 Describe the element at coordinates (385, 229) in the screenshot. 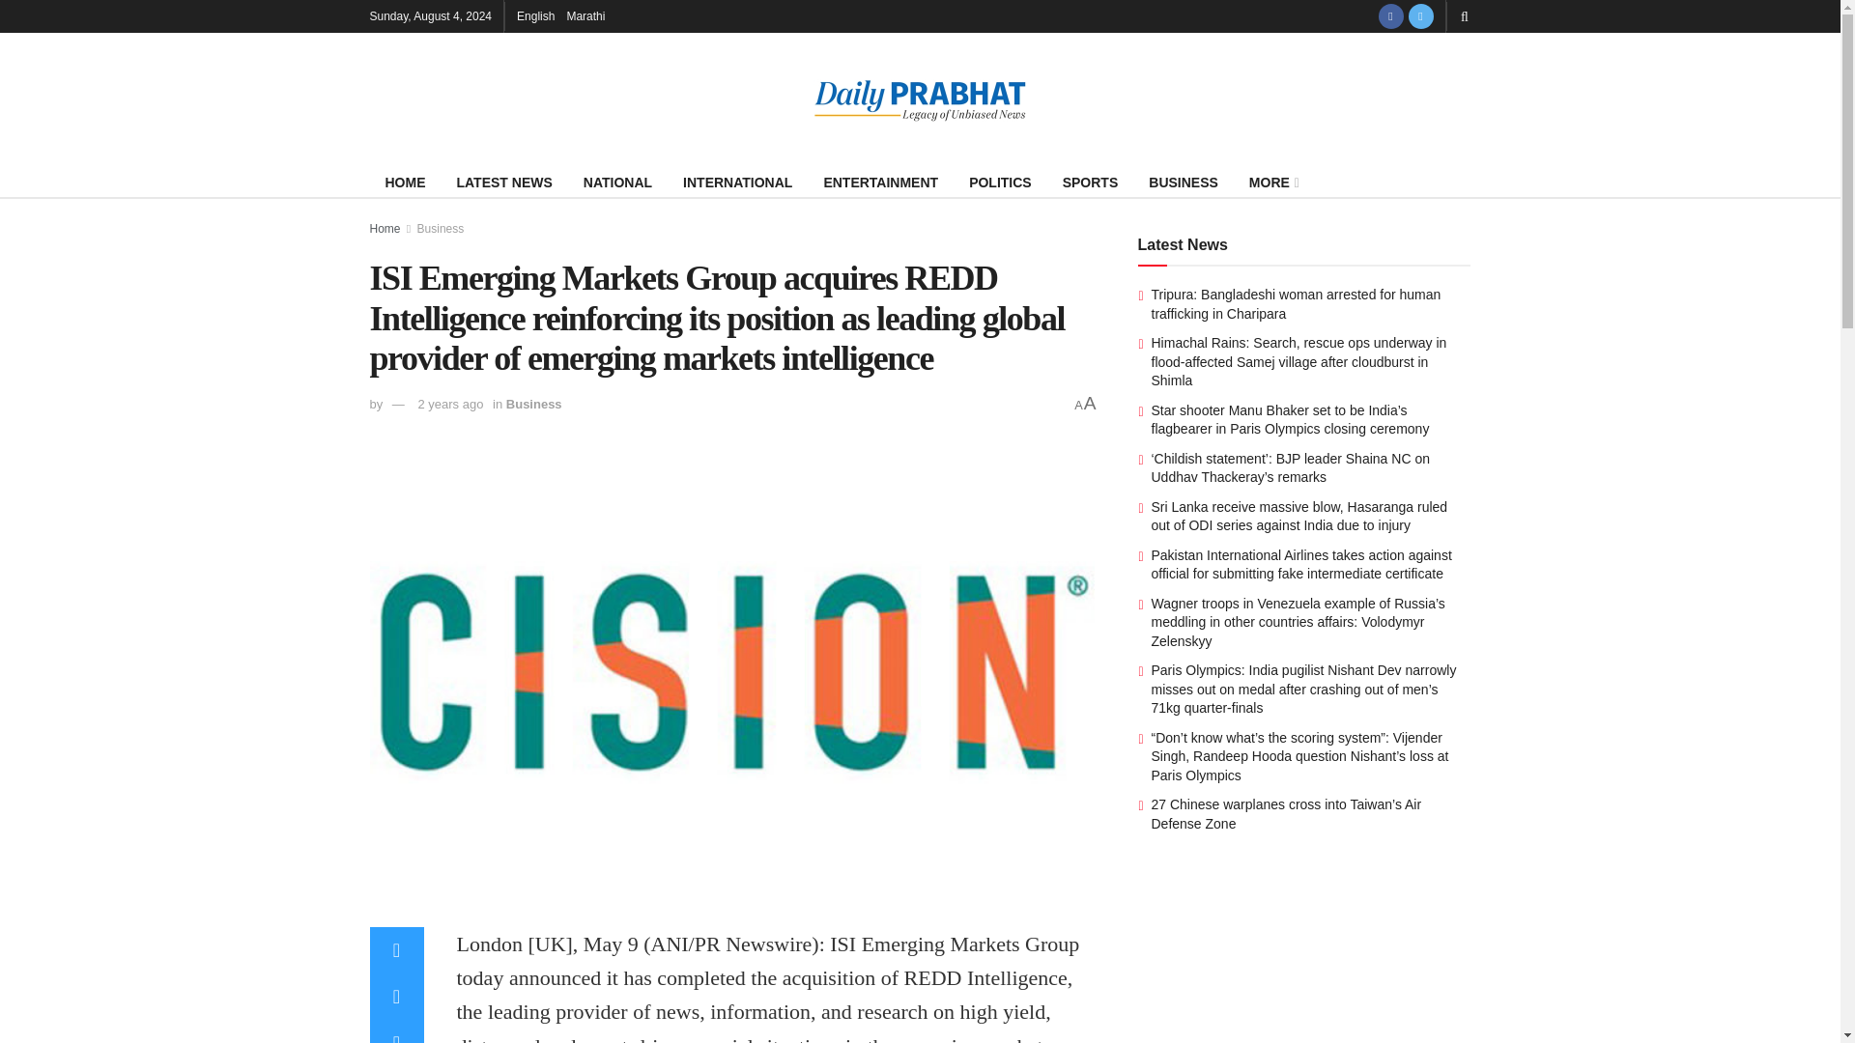

I see `Home` at that location.